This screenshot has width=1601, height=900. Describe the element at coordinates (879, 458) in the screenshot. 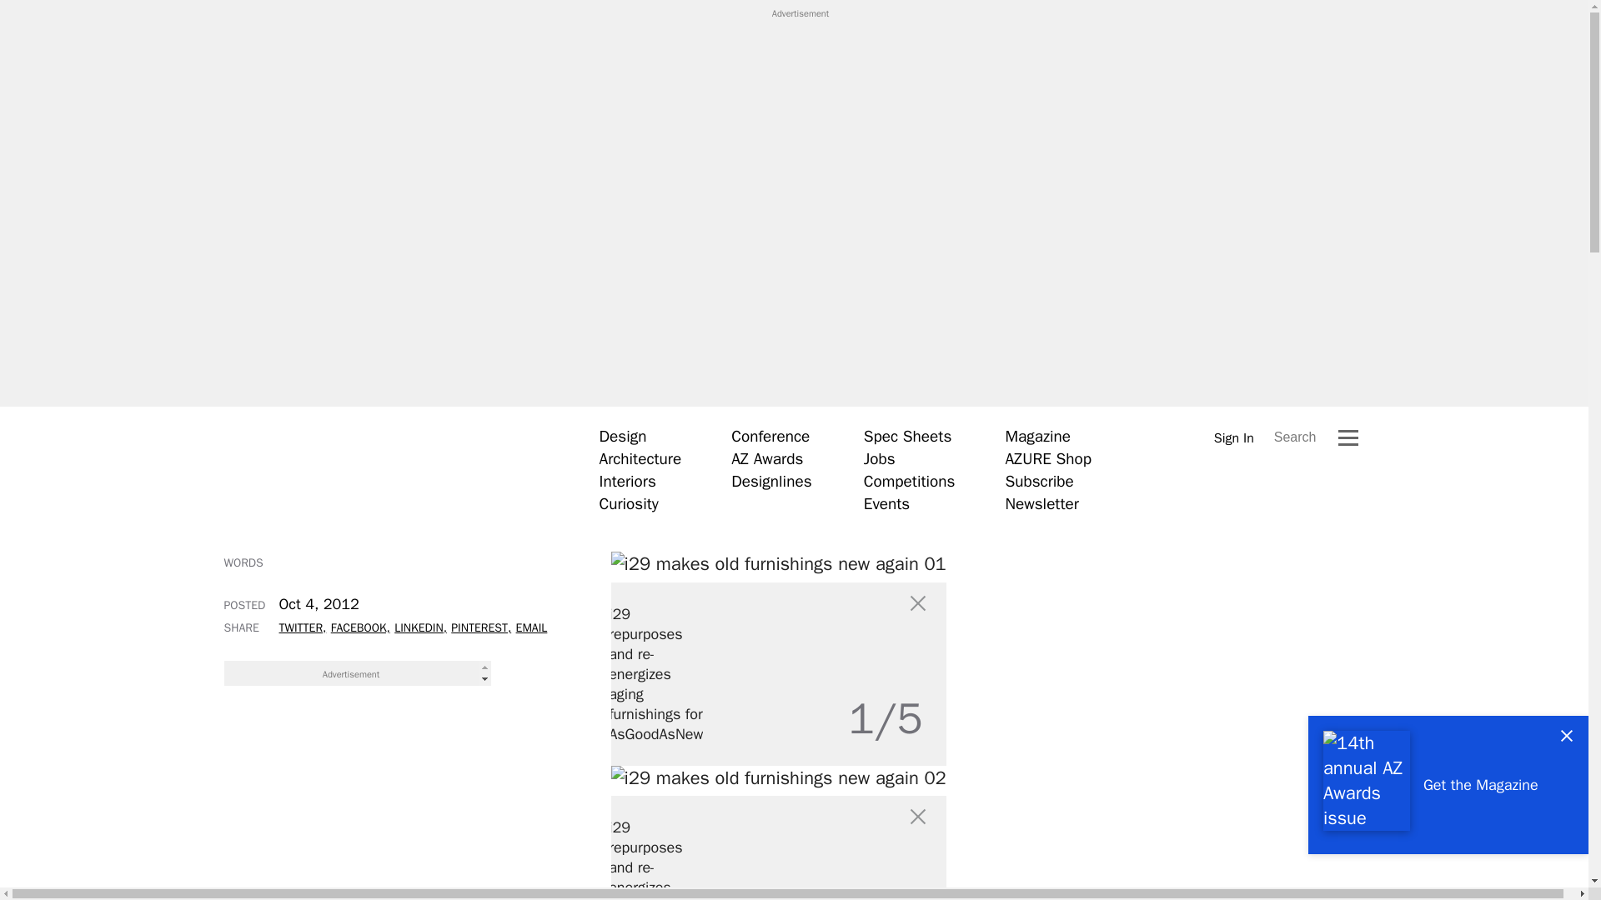

I see `Jobs` at that location.